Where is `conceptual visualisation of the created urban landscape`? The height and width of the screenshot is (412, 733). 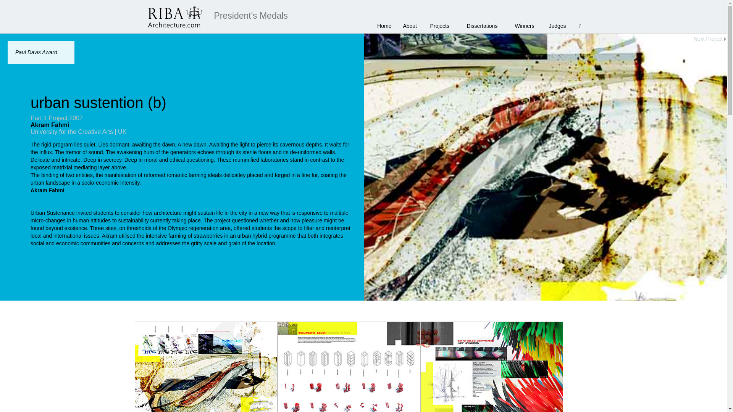
conceptual visualisation of the created urban landscape is located at coordinates (206, 367).